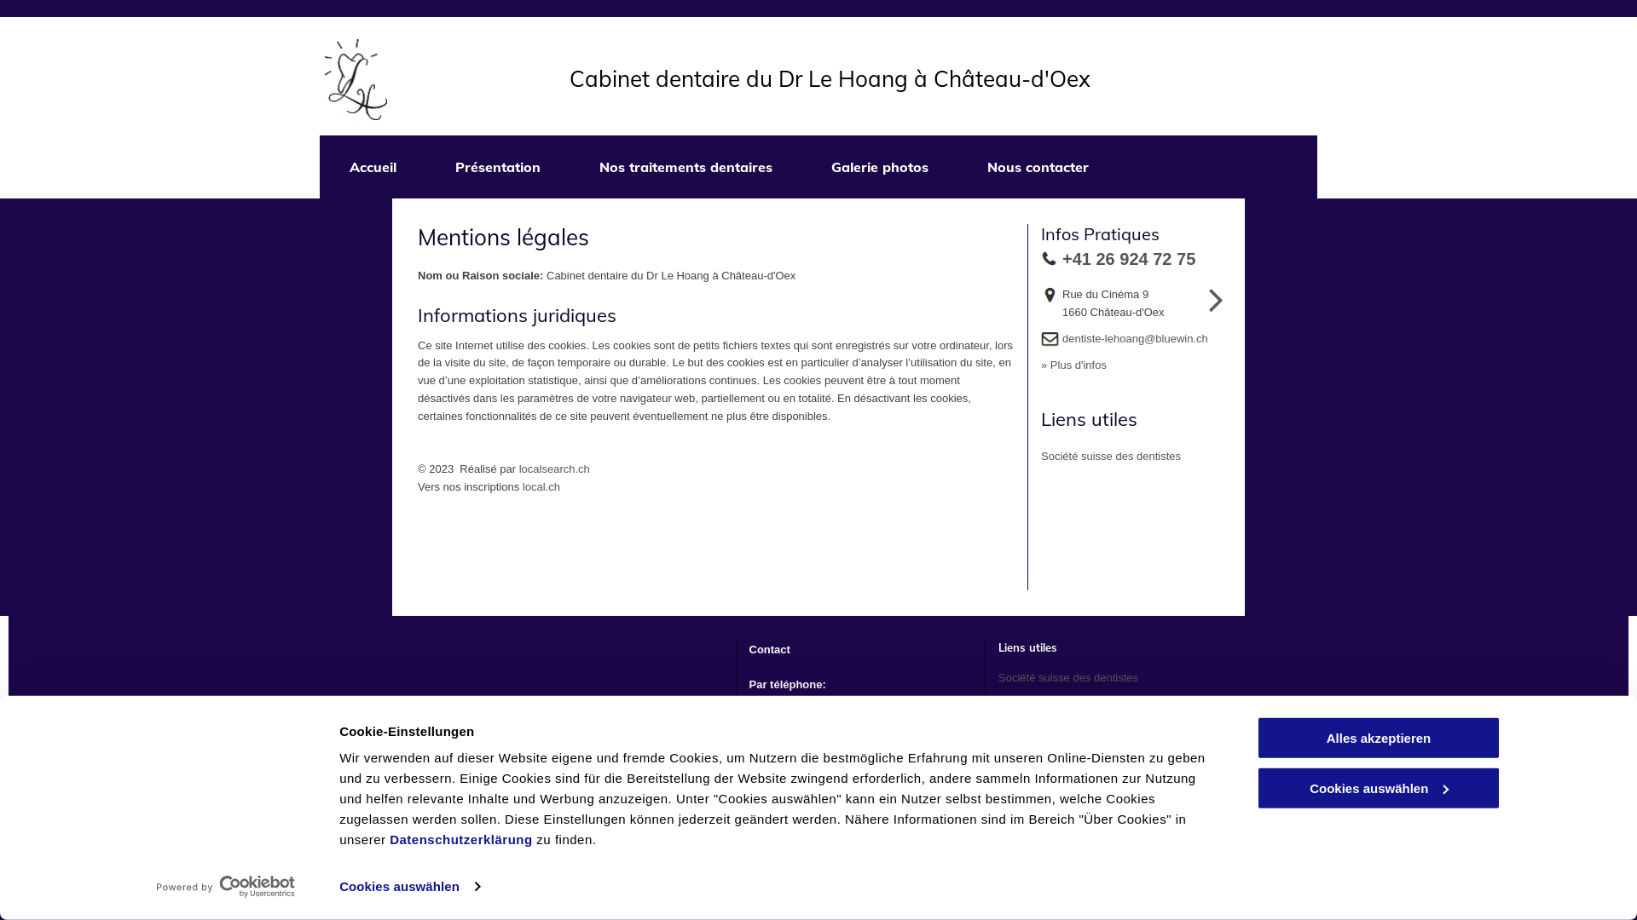 This screenshot has width=1637, height=920. Describe the element at coordinates (1136, 339) in the screenshot. I see `dentiste-lehoang@bluewin.ch` at that location.